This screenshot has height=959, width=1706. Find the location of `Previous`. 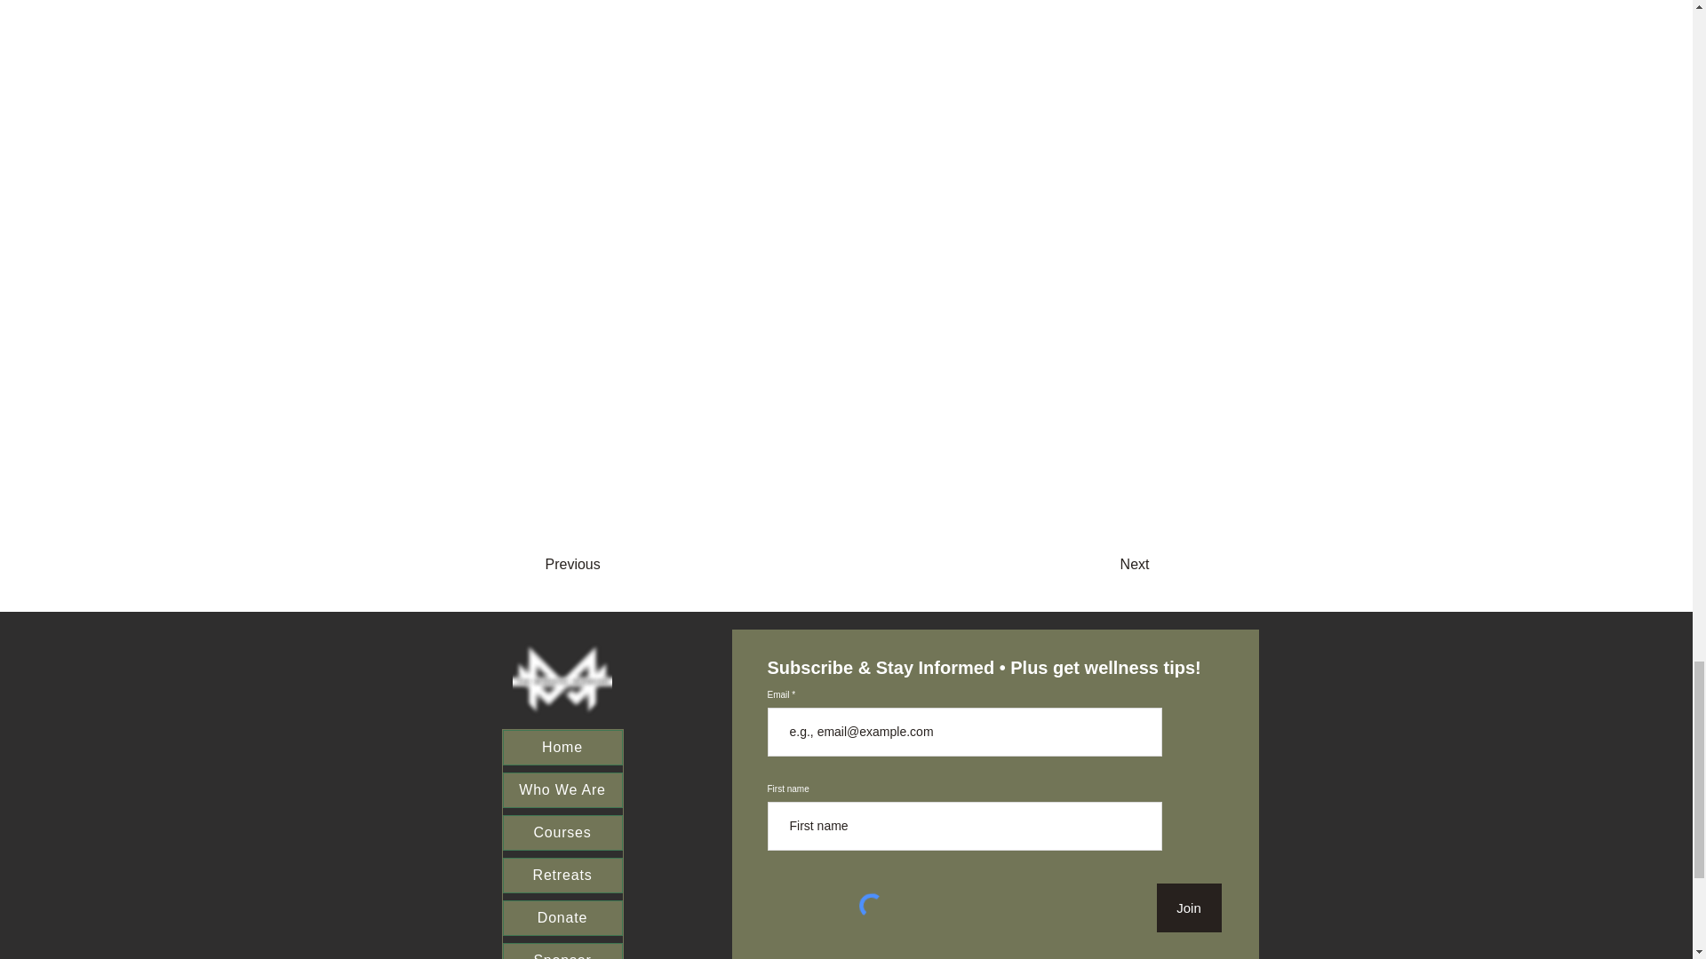

Previous is located at coordinates (617, 564).